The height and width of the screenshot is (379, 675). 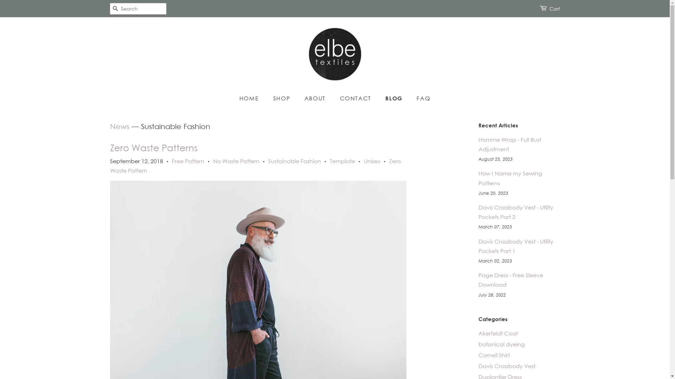 What do you see at coordinates (421, 98) in the screenshot?
I see `FAQ` at bounding box center [421, 98].